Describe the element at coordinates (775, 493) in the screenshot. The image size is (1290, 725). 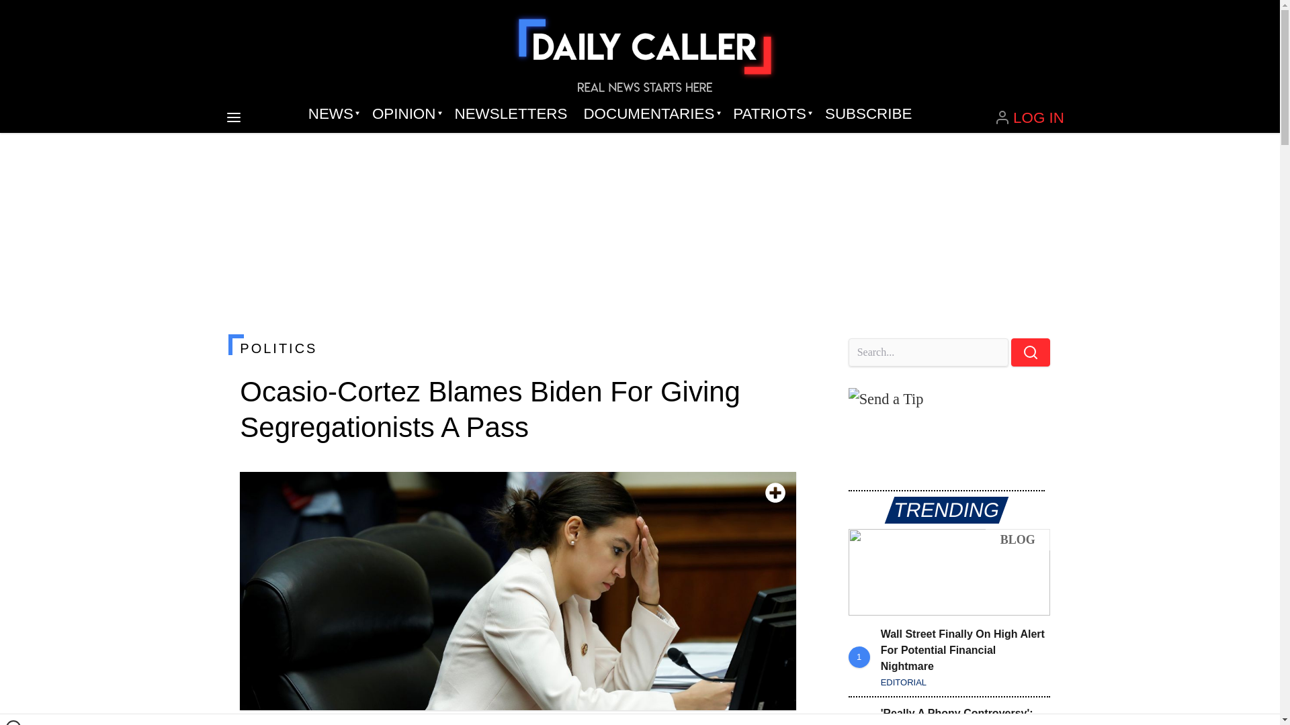
I see `Toggle fullscreen` at that location.